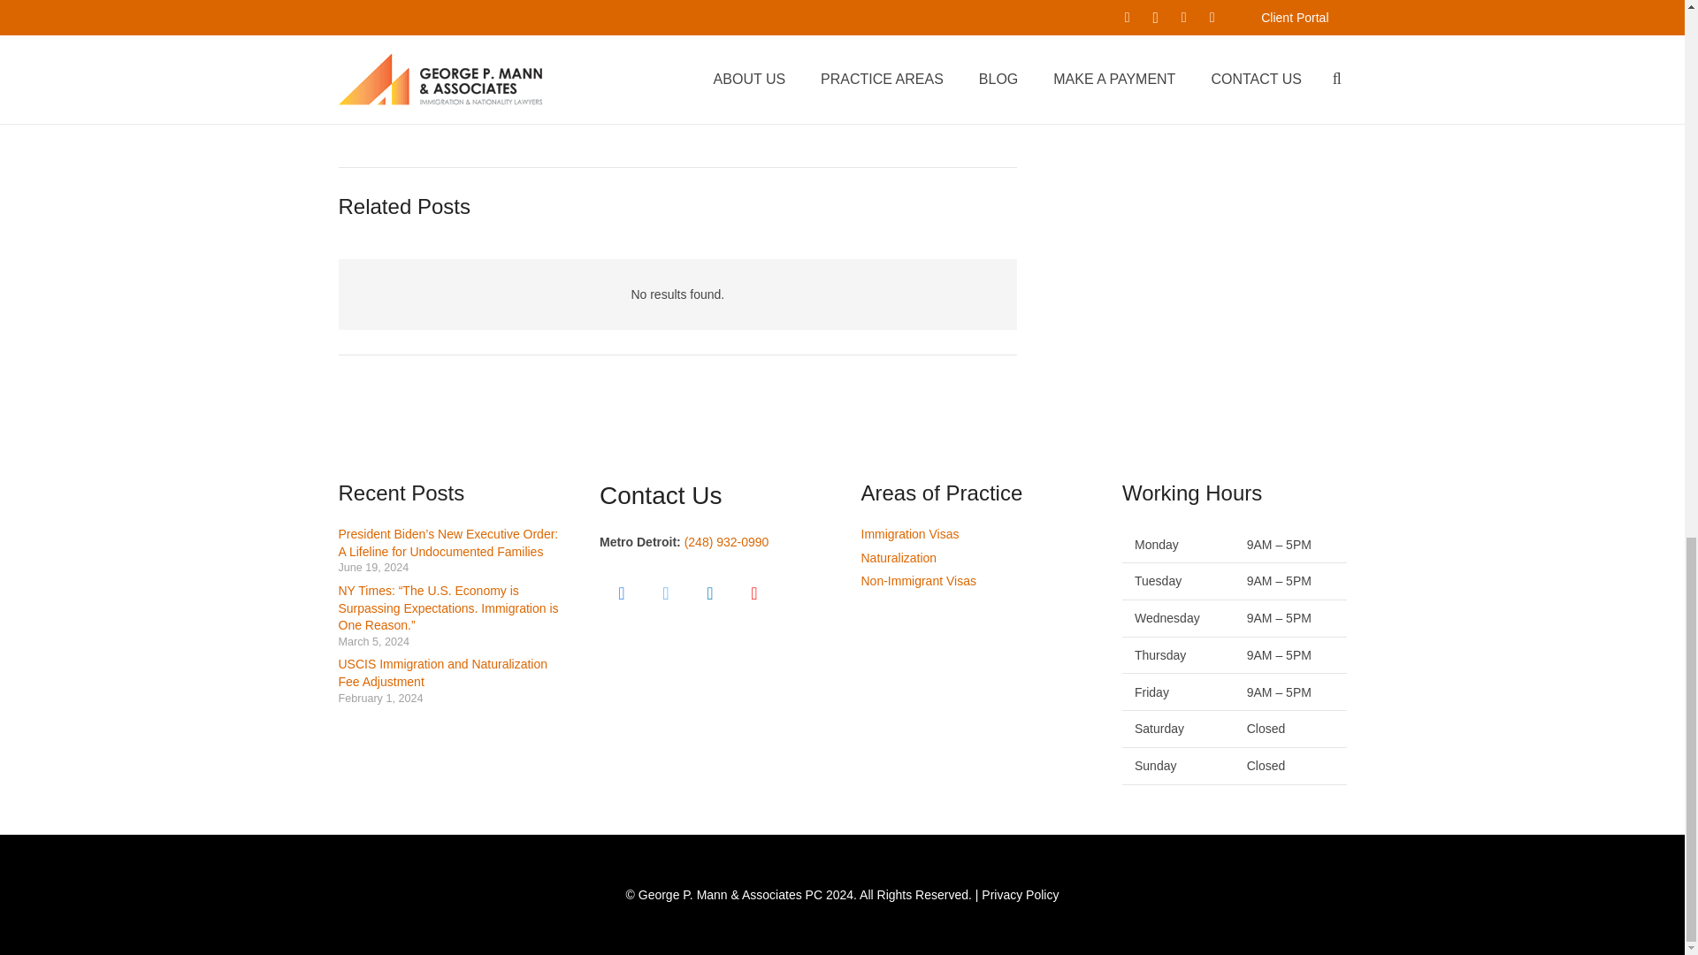  Describe the element at coordinates (665, 592) in the screenshot. I see `Twitter` at that location.